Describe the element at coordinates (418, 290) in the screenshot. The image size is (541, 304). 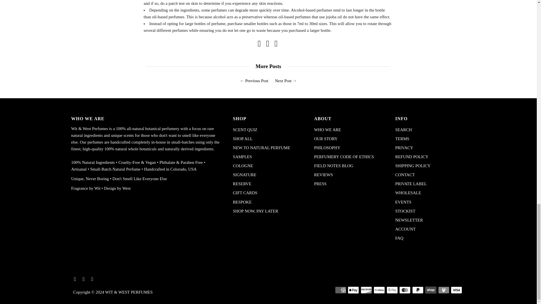
I see `PayPal` at that location.